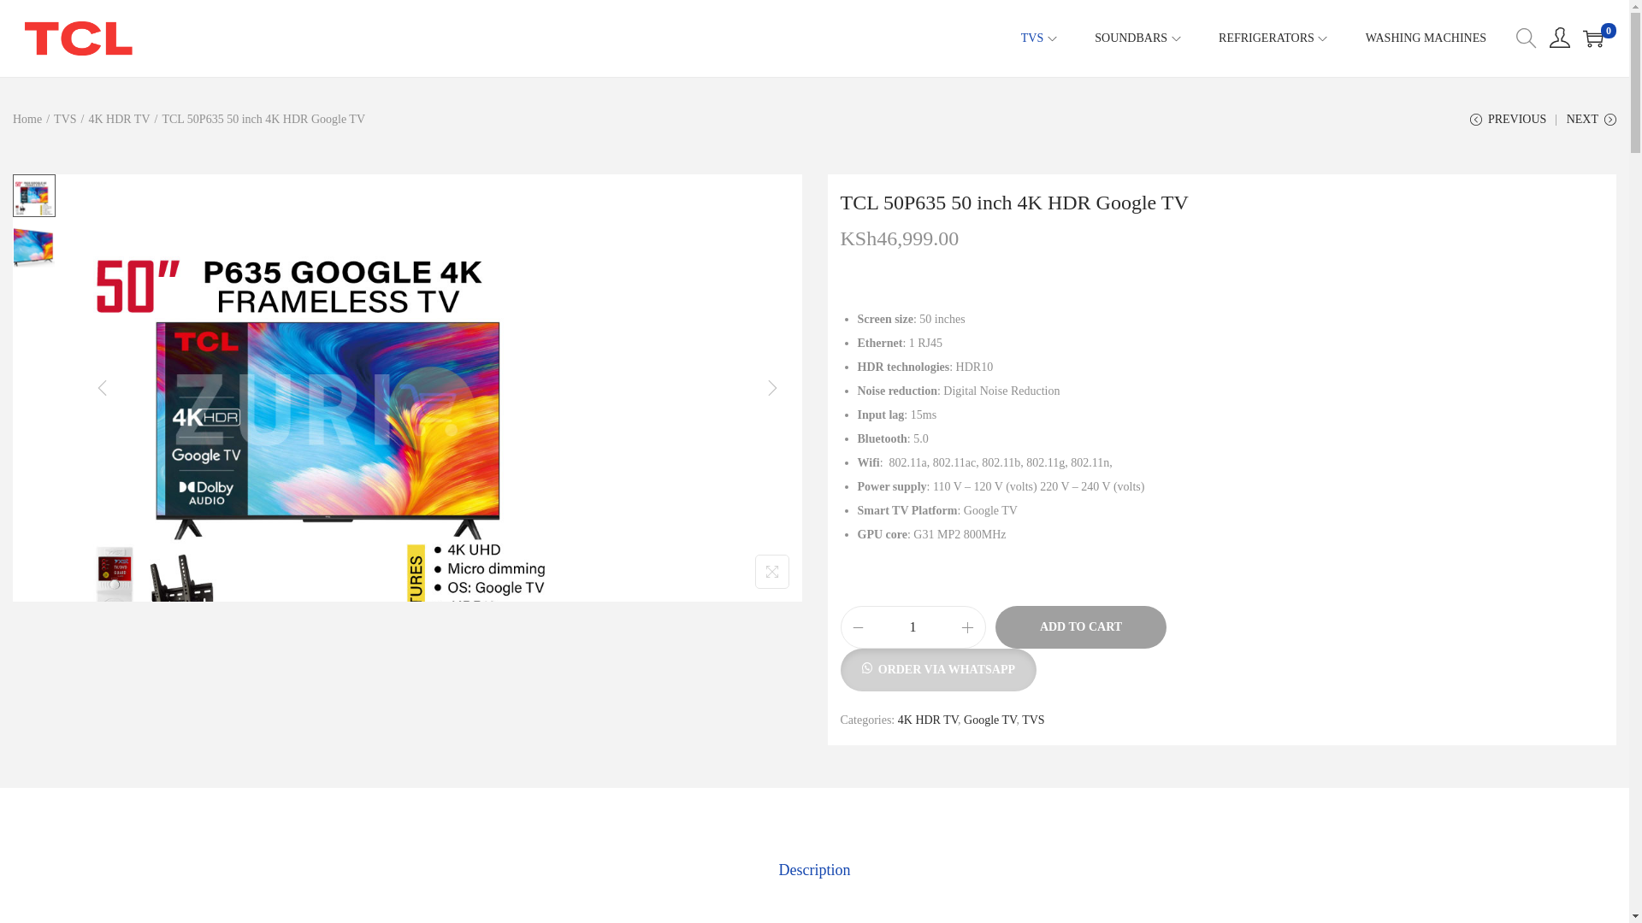 The height and width of the screenshot is (923, 1642). What do you see at coordinates (1013, 202) in the screenshot?
I see `TCL 50P635 50 inch 4K HDR Google TV` at bounding box center [1013, 202].